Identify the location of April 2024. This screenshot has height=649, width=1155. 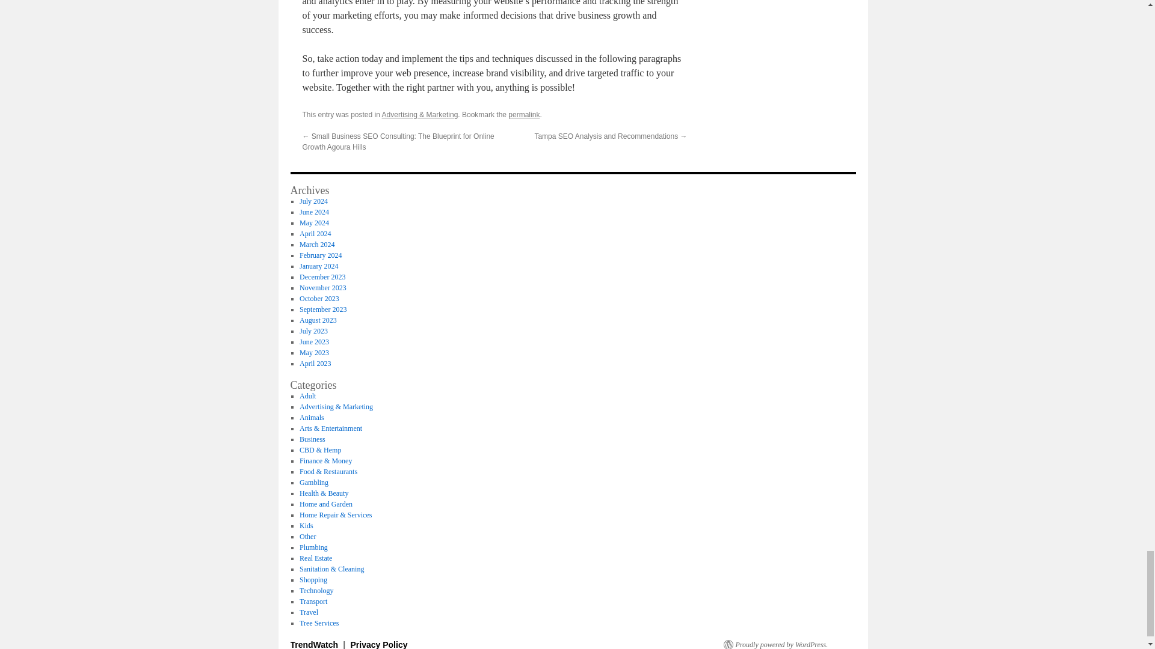
(315, 234).